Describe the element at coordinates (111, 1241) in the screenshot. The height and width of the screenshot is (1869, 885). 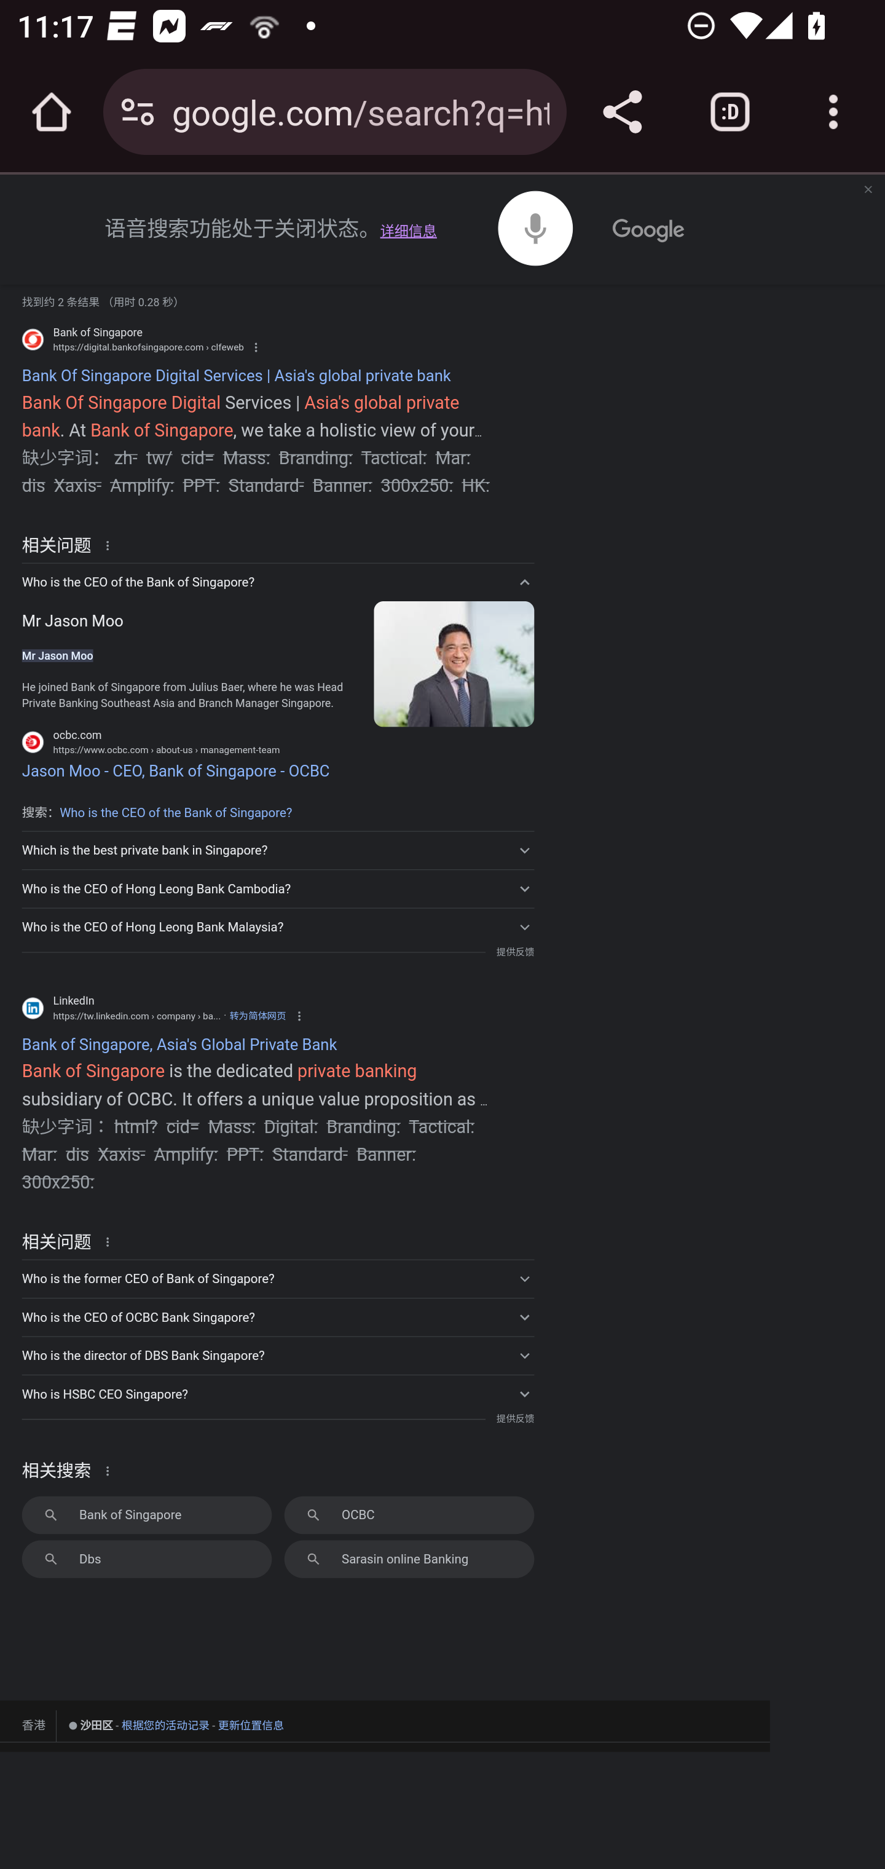
I see `关于这条结果的详细信息` at that location.